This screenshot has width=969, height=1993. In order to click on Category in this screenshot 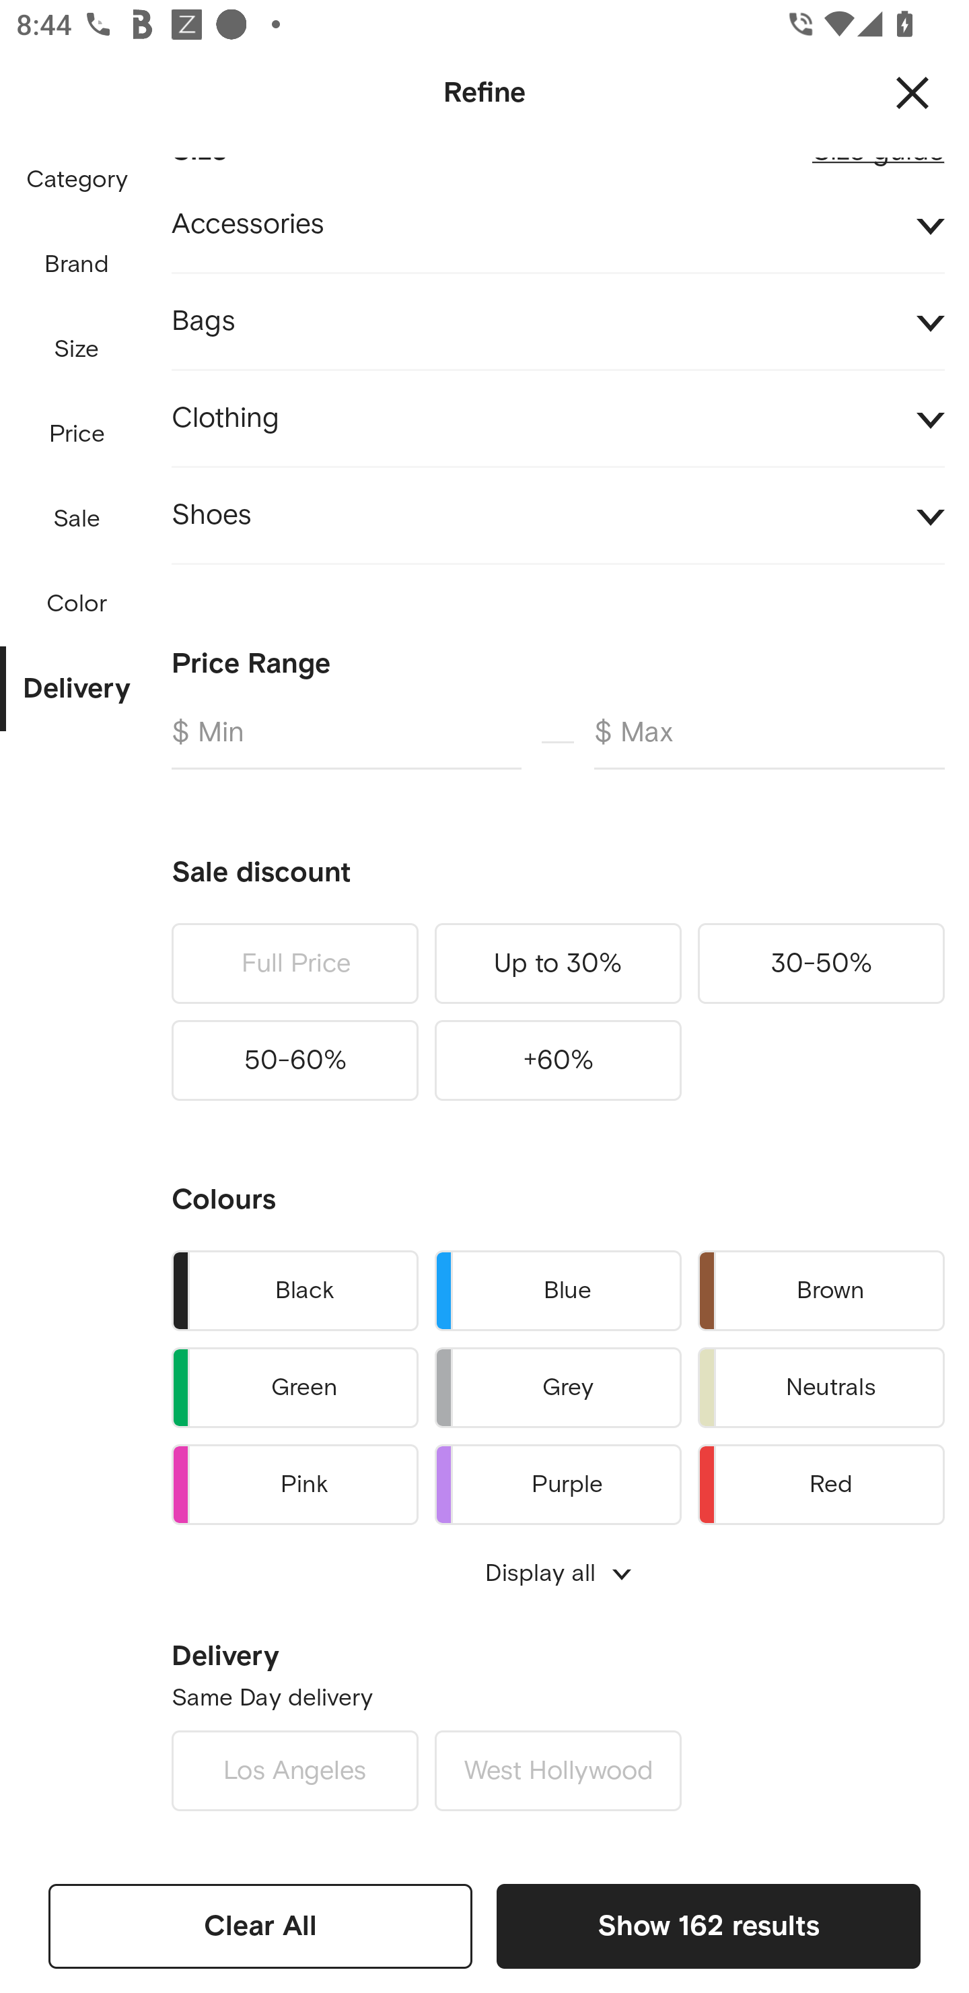, I will do `click(77, 180)`.